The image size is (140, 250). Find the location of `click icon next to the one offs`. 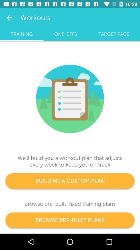

click icon next to the one offs is located at coordinates (114, 34).